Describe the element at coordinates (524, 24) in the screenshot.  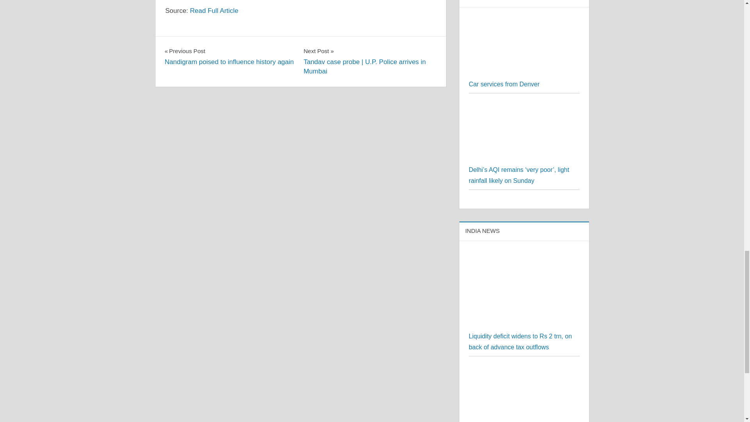
I see `10 Healthy Things Diabetics Should Do in 2024` at that location.